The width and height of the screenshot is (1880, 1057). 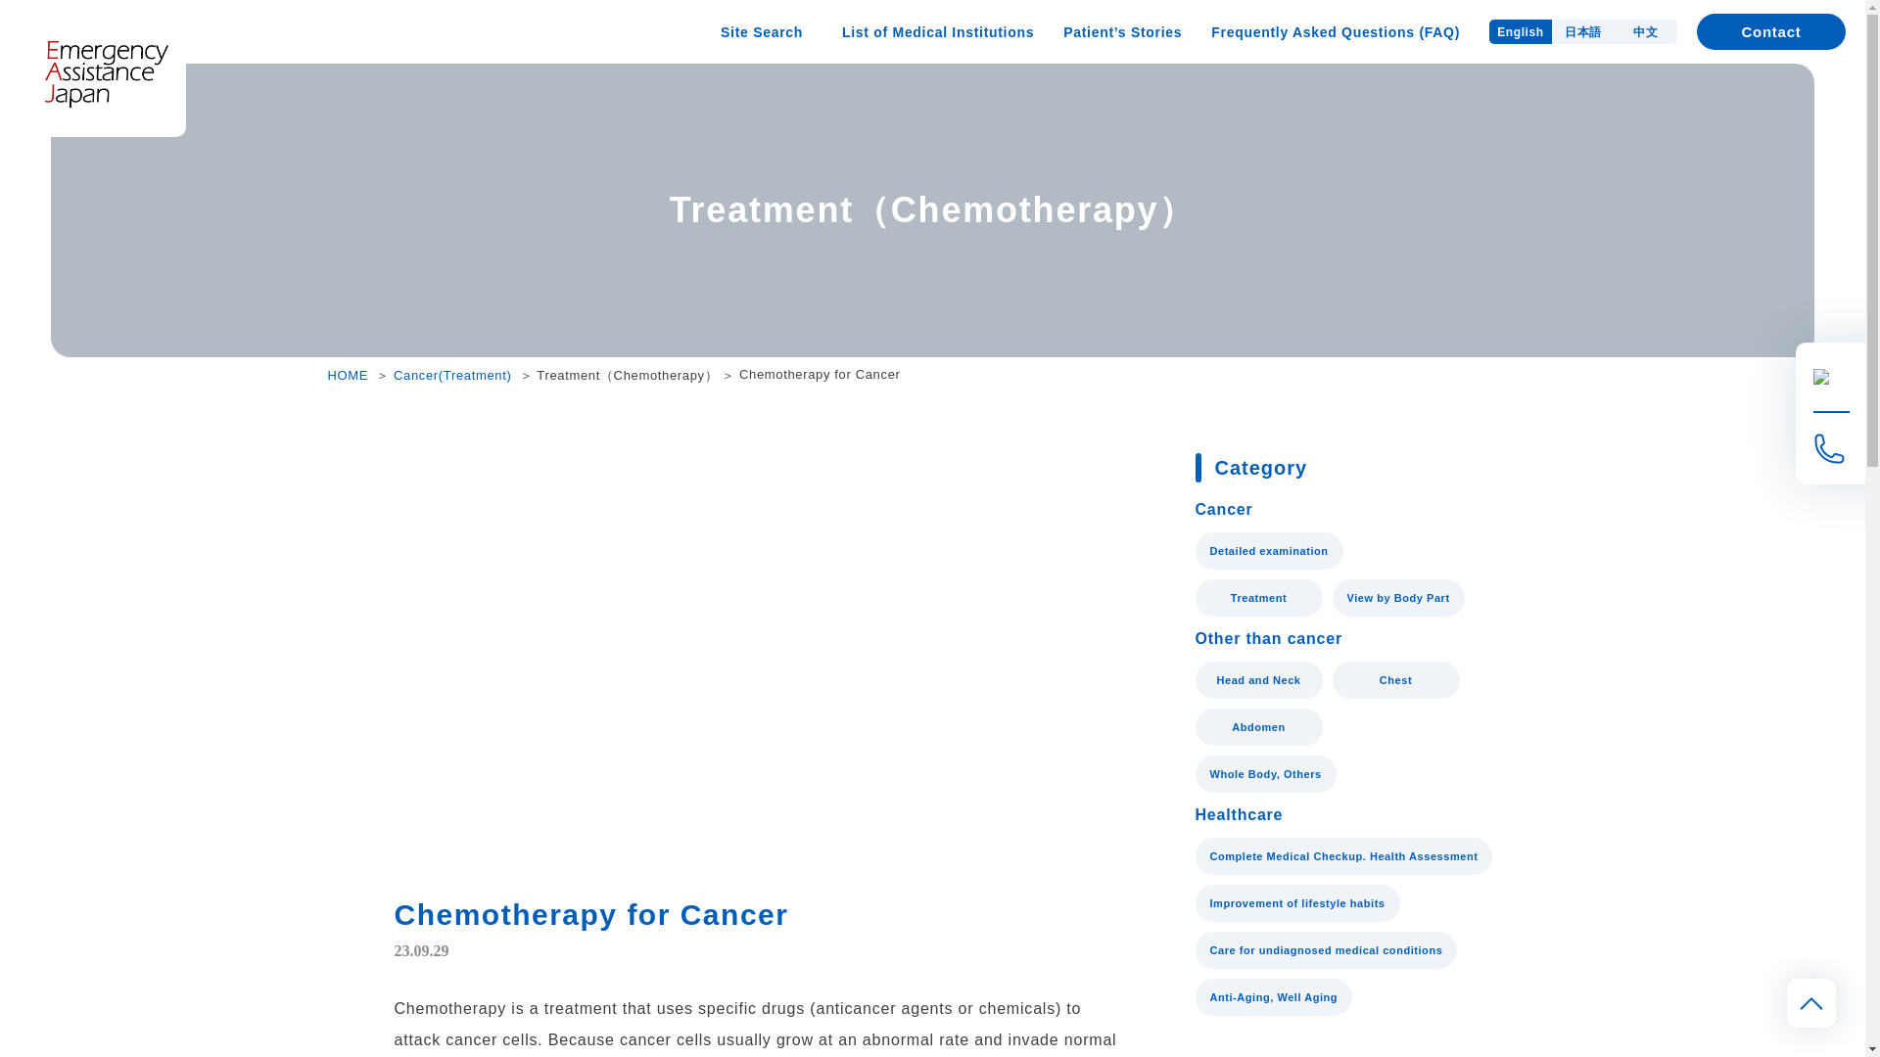 What do you see at coordinates (1257, 726) in the screenshot?
I see `Abdomen` at bounding box center [1257, 726].